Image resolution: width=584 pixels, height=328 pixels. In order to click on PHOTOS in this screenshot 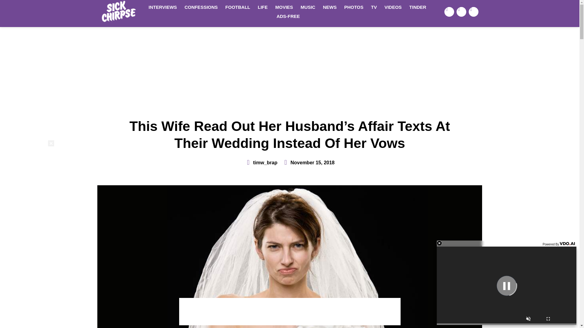, I will do `click(354, 7)`.